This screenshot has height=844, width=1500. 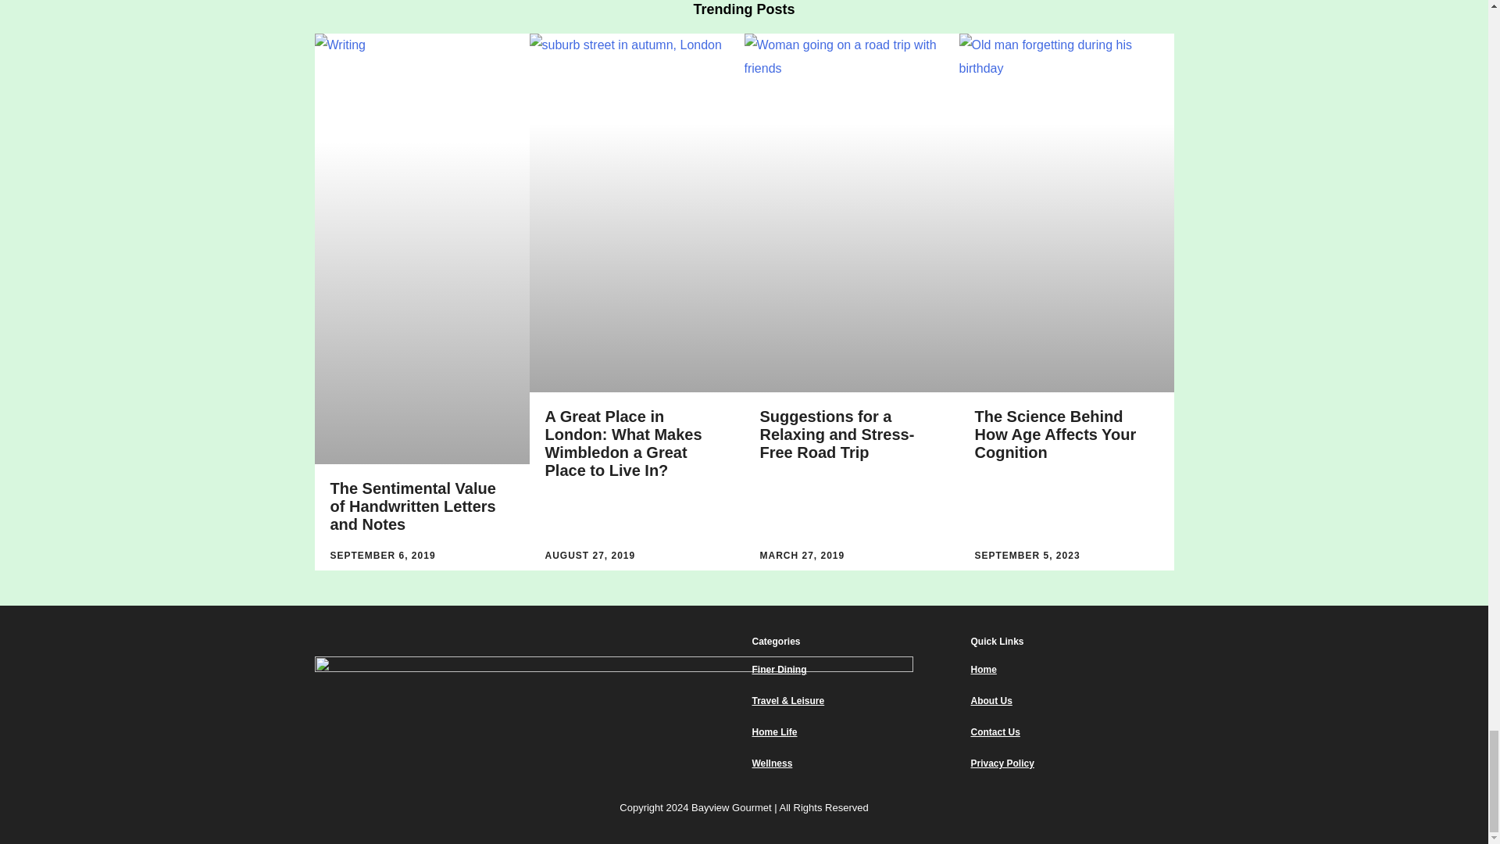 What do you see at coordinates (836, 434) in the screenshot?
I see `Suggestions for a Relaxing and Stress-Free Road Trip` at bounding box center [836, 434].